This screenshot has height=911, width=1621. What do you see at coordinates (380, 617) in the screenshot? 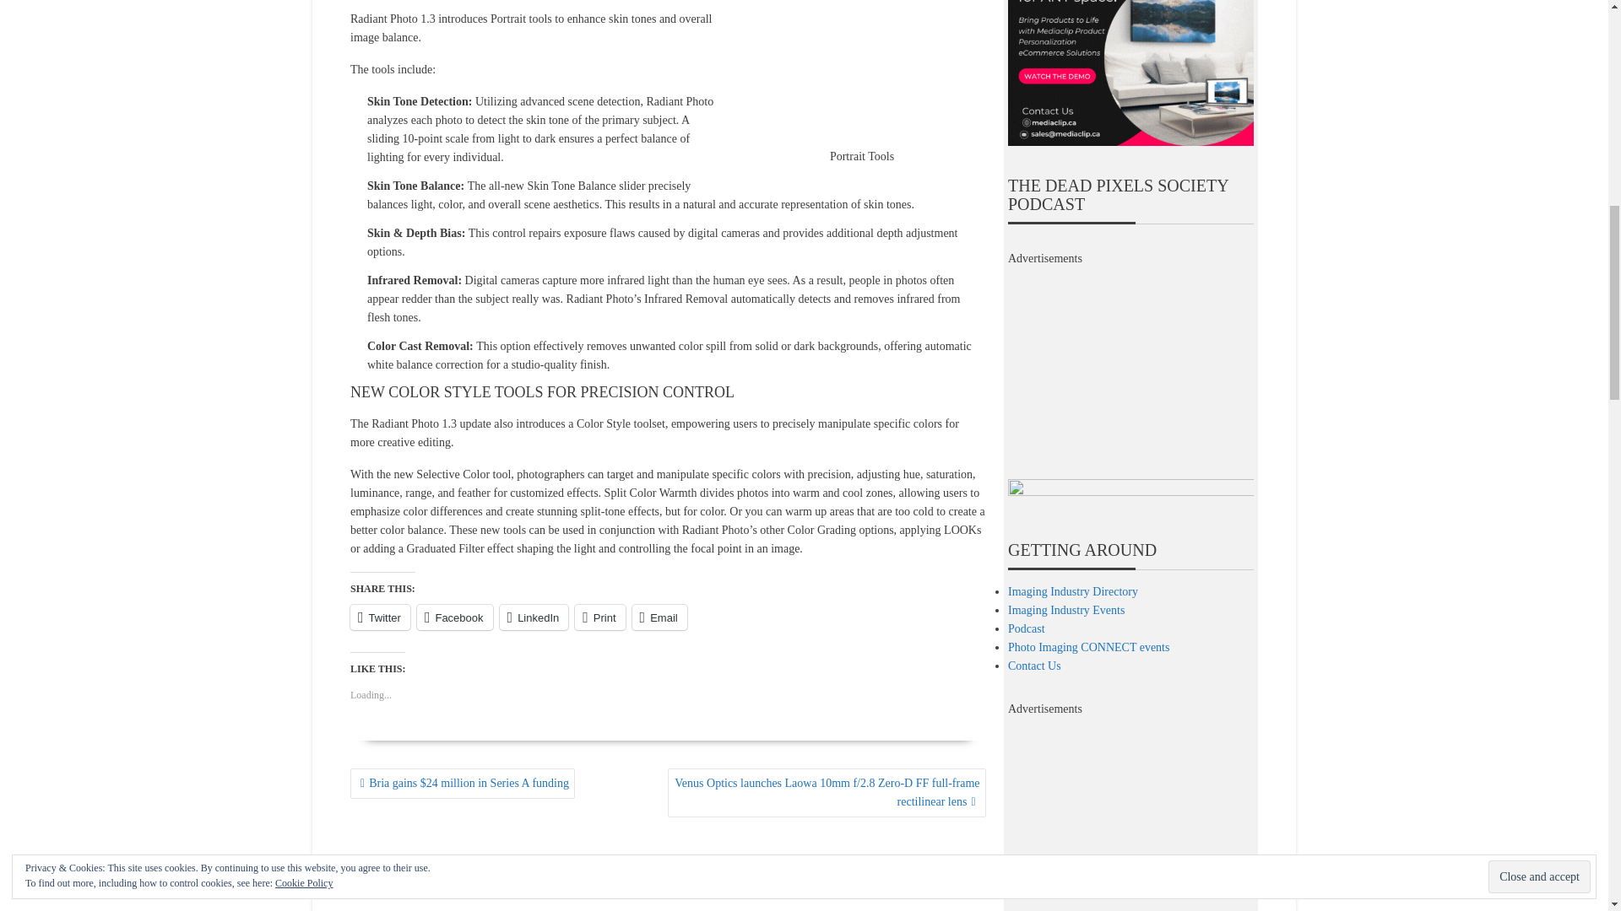
I see `Twitter` at bounding box center [380, 617].